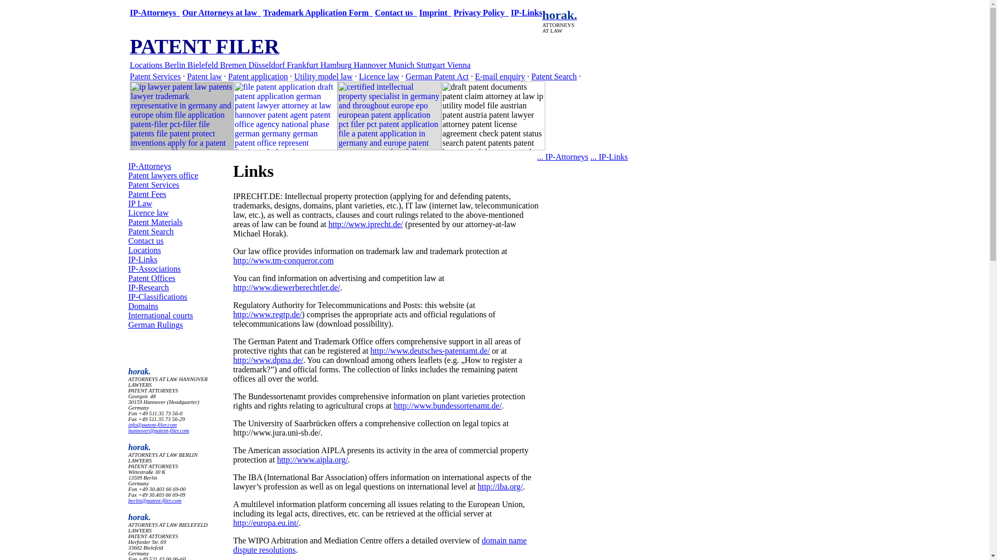 The height and width of the screenshot is (560, 997). What do you see at coordinates (204, 64) in the screenshot?
I see `Bielefeld` at bounding box center [204, 64].